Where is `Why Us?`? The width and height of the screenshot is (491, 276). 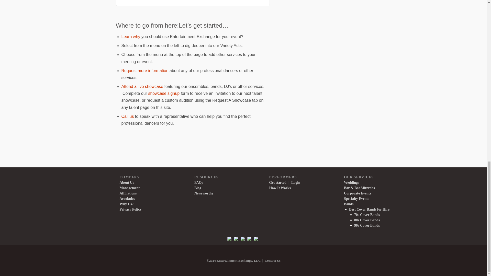 Why Us? is located at coordinates (130, 37).